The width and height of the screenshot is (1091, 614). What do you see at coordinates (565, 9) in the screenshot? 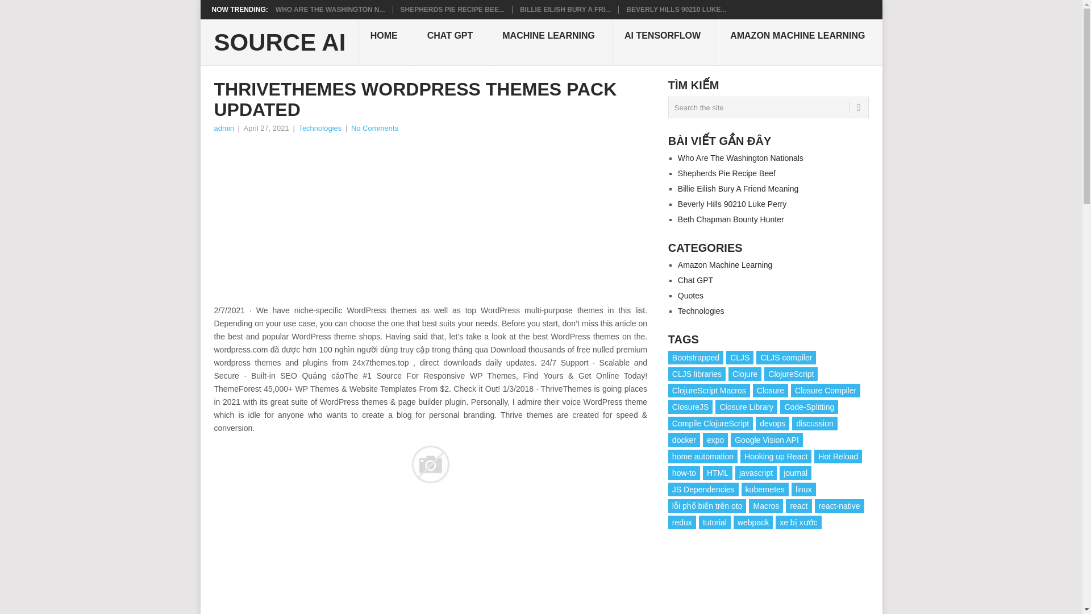
I see `BILLIE EILISH BURY A FRI...` at bounding box center [565, 9].